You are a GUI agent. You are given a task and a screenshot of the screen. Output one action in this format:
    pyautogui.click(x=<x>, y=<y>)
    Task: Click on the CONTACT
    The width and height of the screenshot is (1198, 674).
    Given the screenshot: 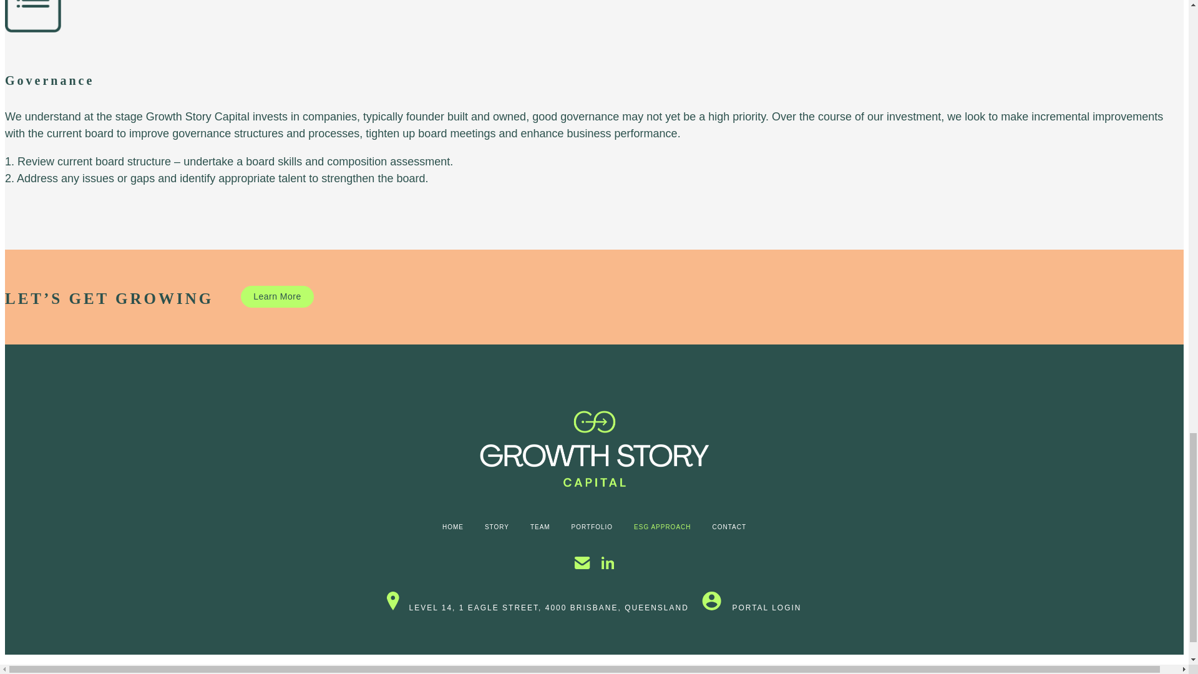 What is the action you would take?
    pyautogui.click(x=729, y=527)
    